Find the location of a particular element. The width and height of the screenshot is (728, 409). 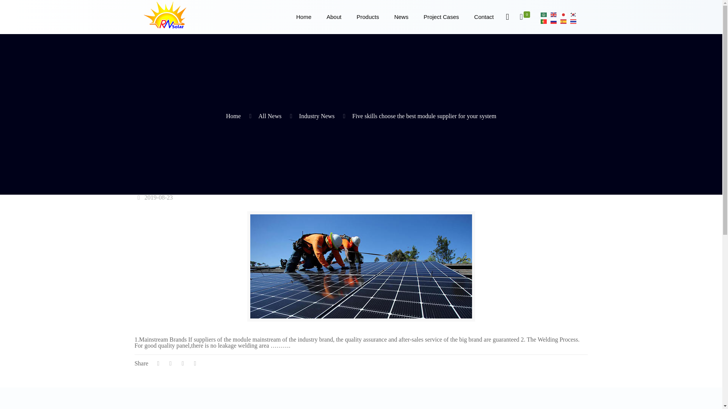

Arabic is located at coordinates (544, 14).